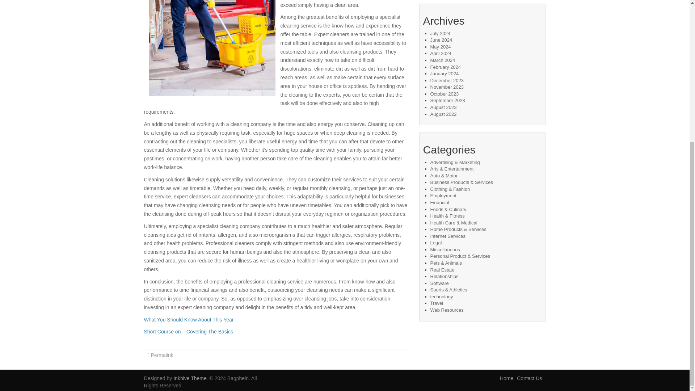 The height and width of the screenshot is (391, 695). What do you see at coordinates (443, 114) in the screenshot?
I see `August 2022` at bounding box center [443, 114].